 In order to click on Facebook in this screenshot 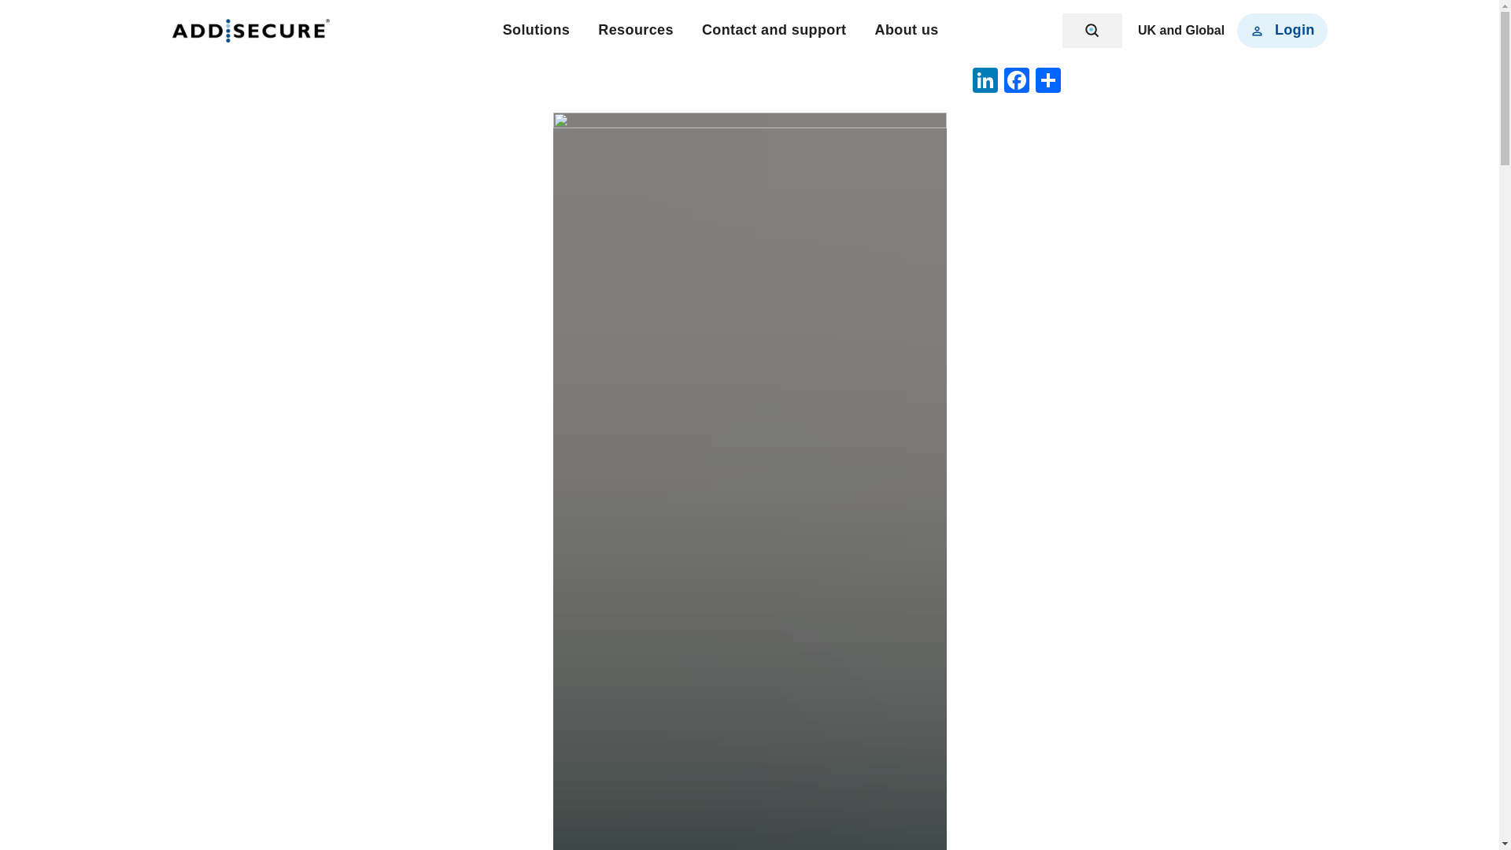, I will do `click(1016, 82)`.